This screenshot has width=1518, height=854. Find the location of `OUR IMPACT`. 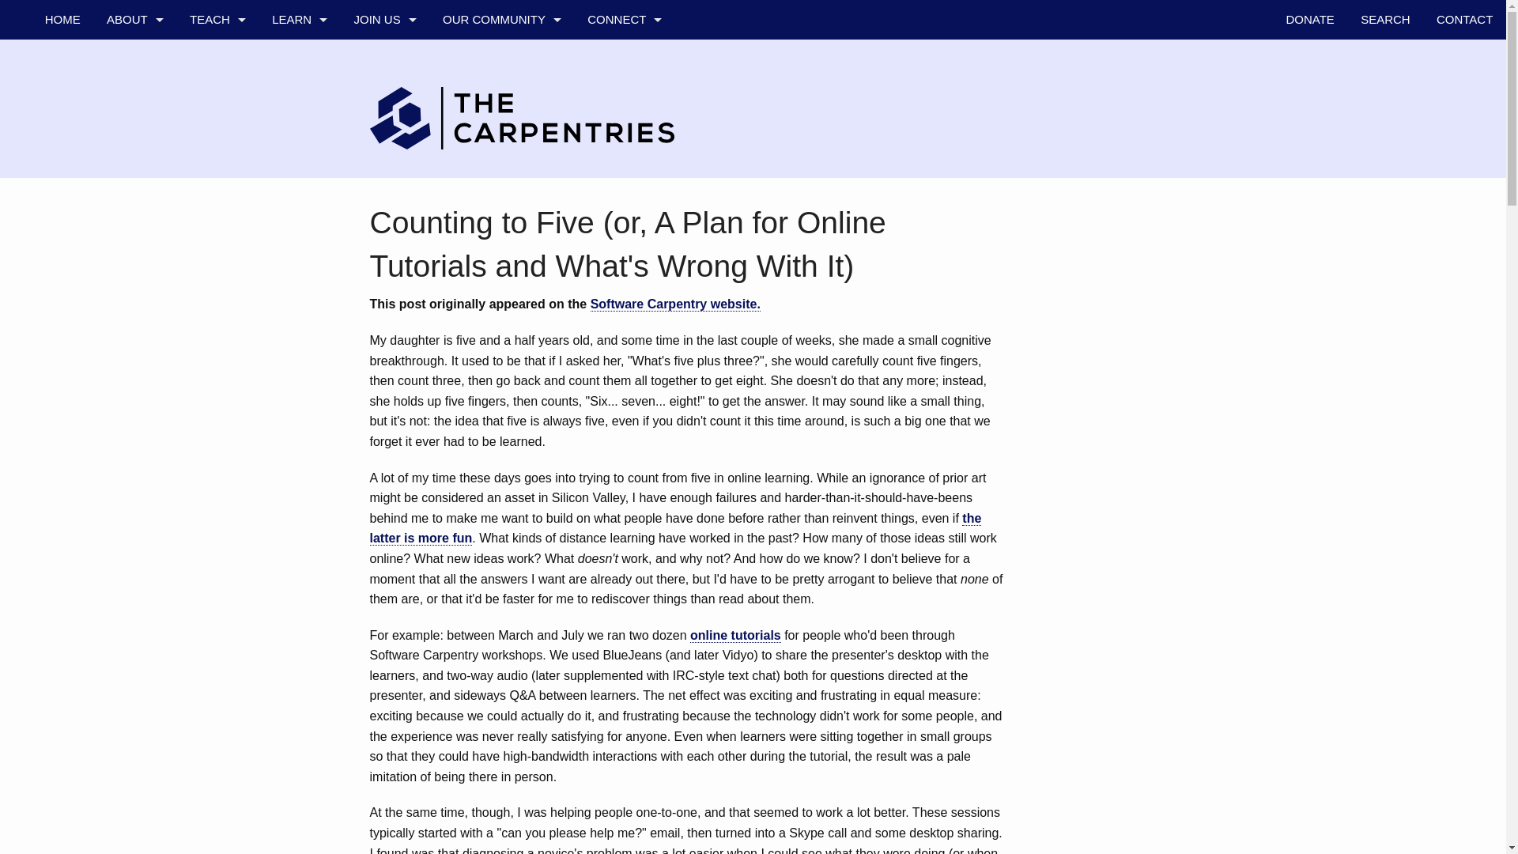

OUR IMPACT is located at coordinates (299, 217).